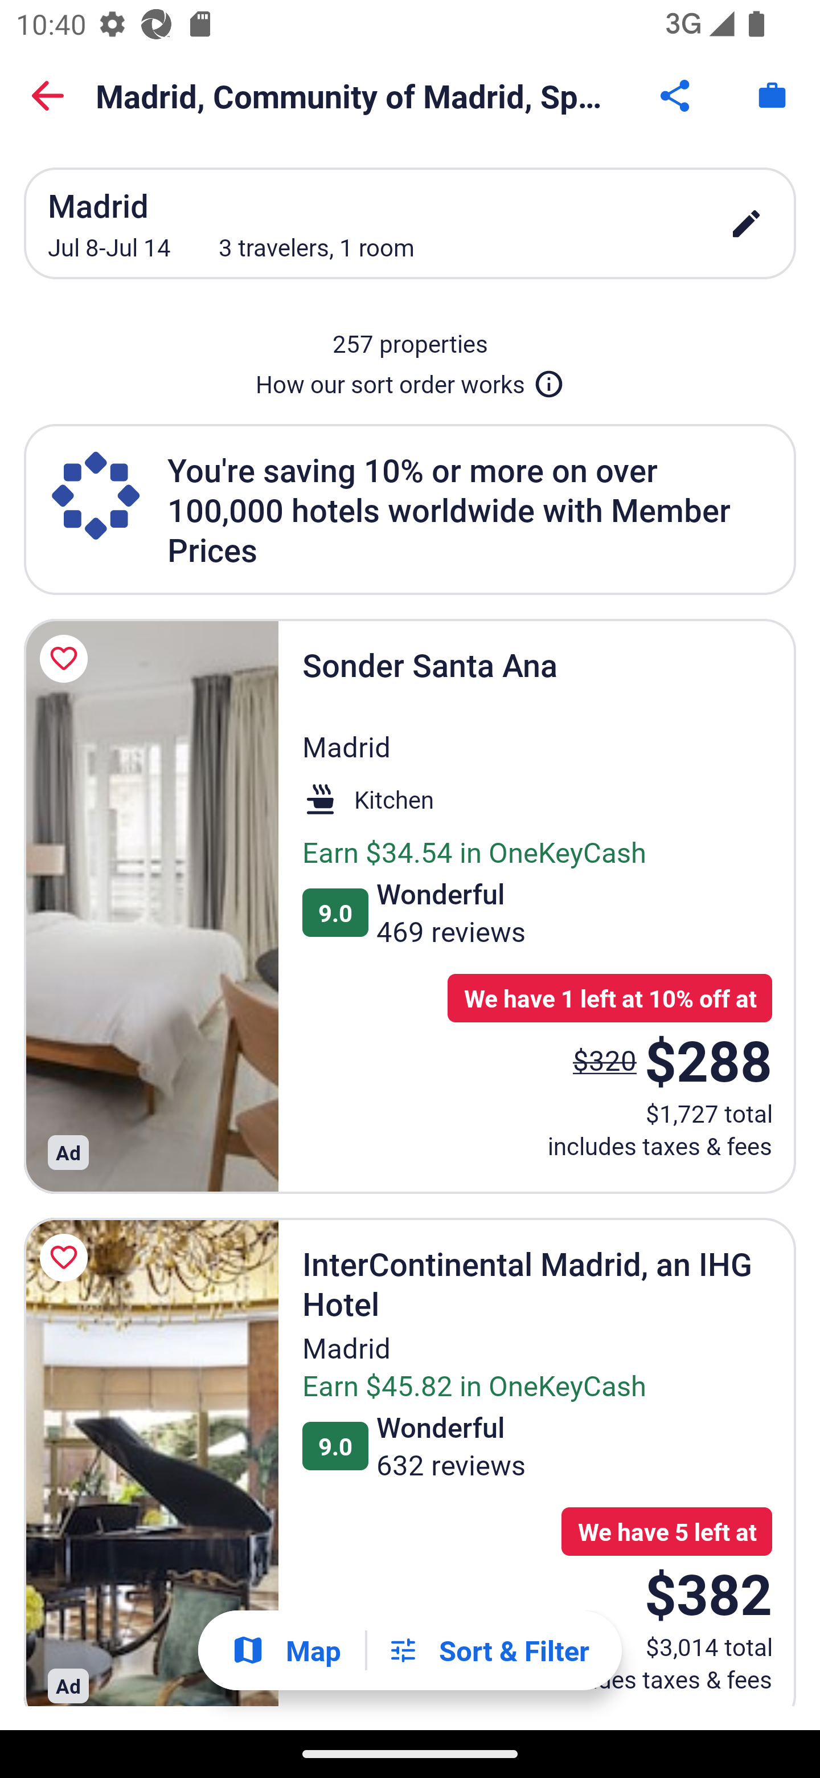 The width and height of the screenshot is (820, 1778). What do you see at coordinates (772, 96) in the screenshot?
I see `Trips. Button` at bounding box center [772, 96].